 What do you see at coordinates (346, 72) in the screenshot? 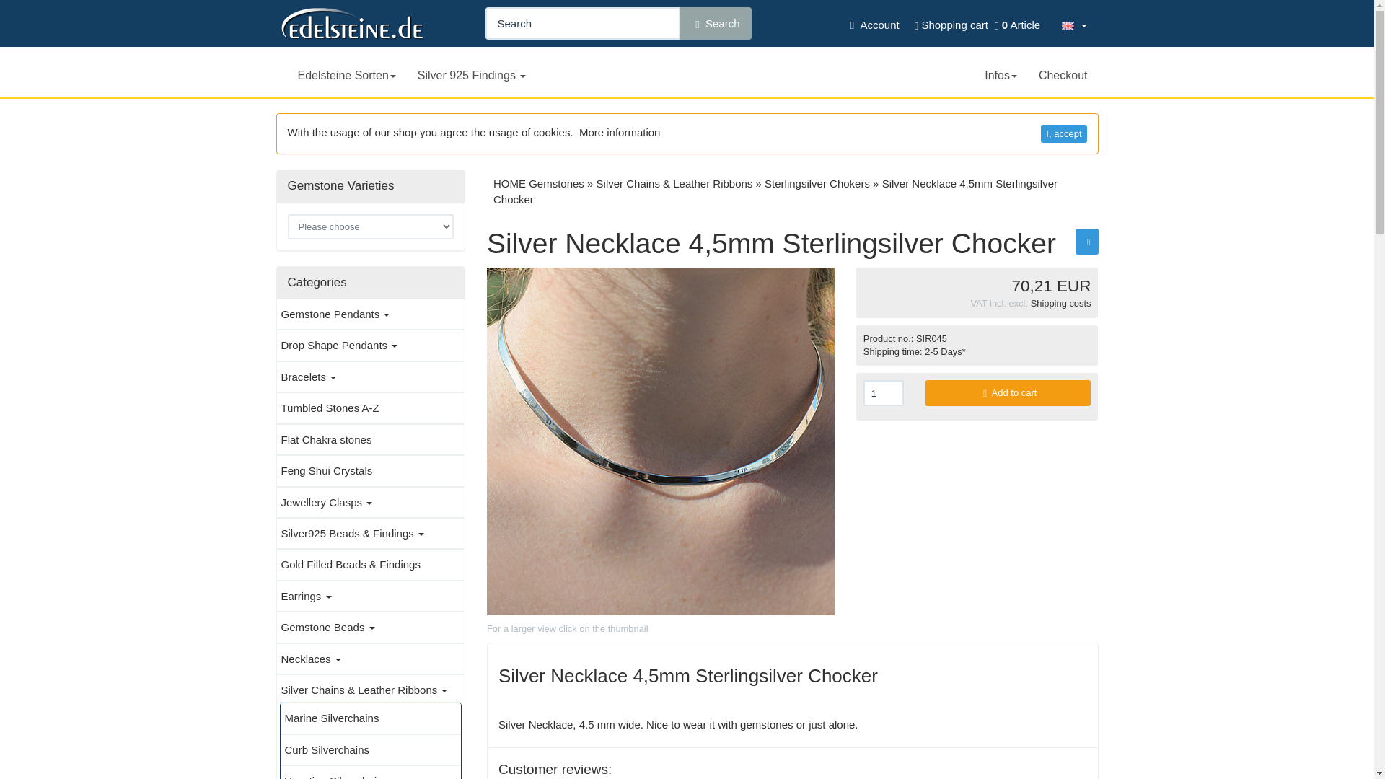
I see `Edelsteine Sorten` at bounding box center [346, 72].